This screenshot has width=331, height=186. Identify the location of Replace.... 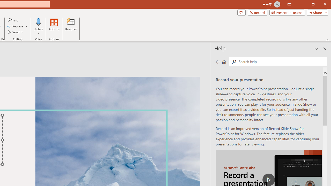
(18, 26).